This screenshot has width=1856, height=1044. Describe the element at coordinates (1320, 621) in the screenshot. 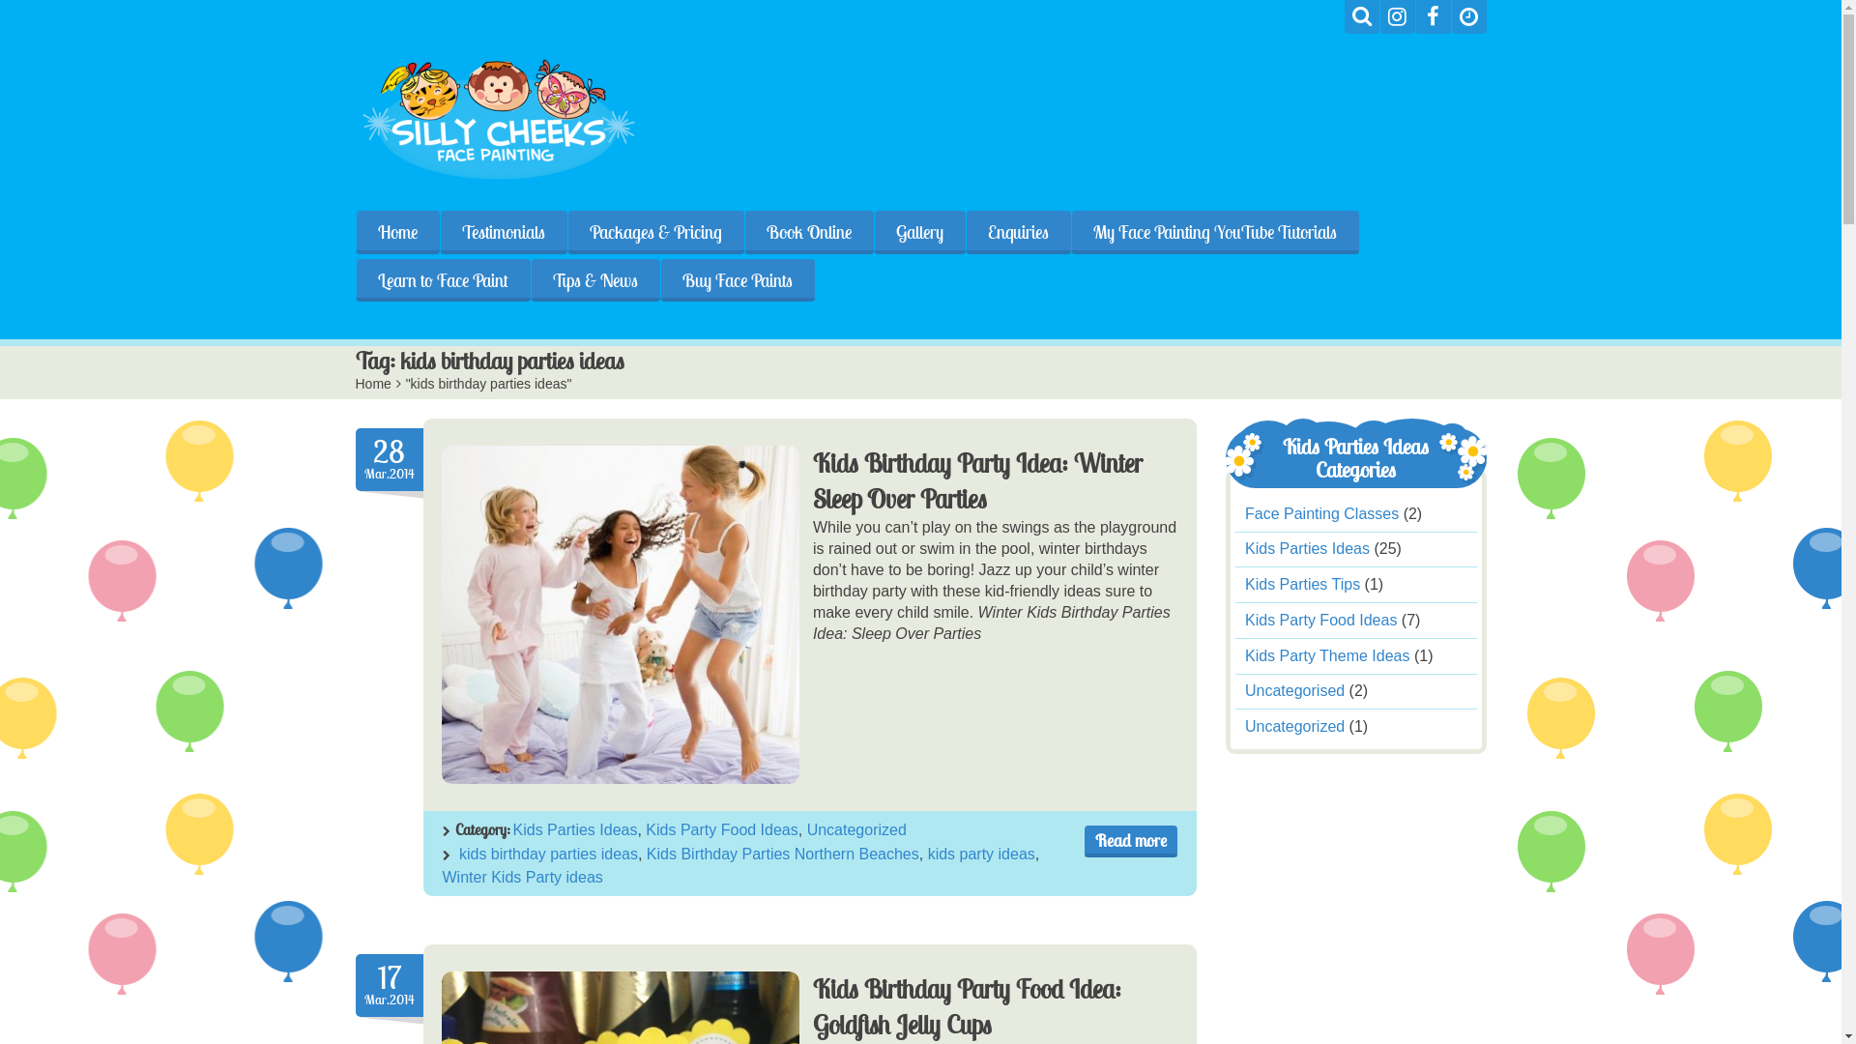

I see `Kids Party Food Ideas` at that location.